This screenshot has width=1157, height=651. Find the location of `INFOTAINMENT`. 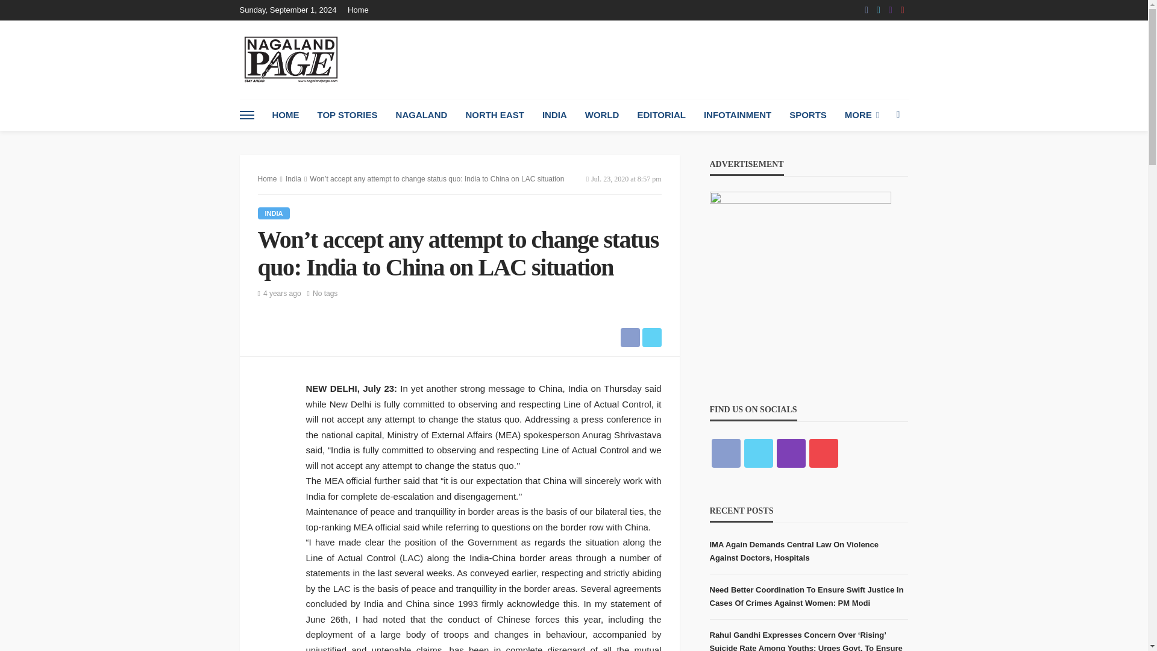

INFOTAINMENT is located at coordinates (738, 115).